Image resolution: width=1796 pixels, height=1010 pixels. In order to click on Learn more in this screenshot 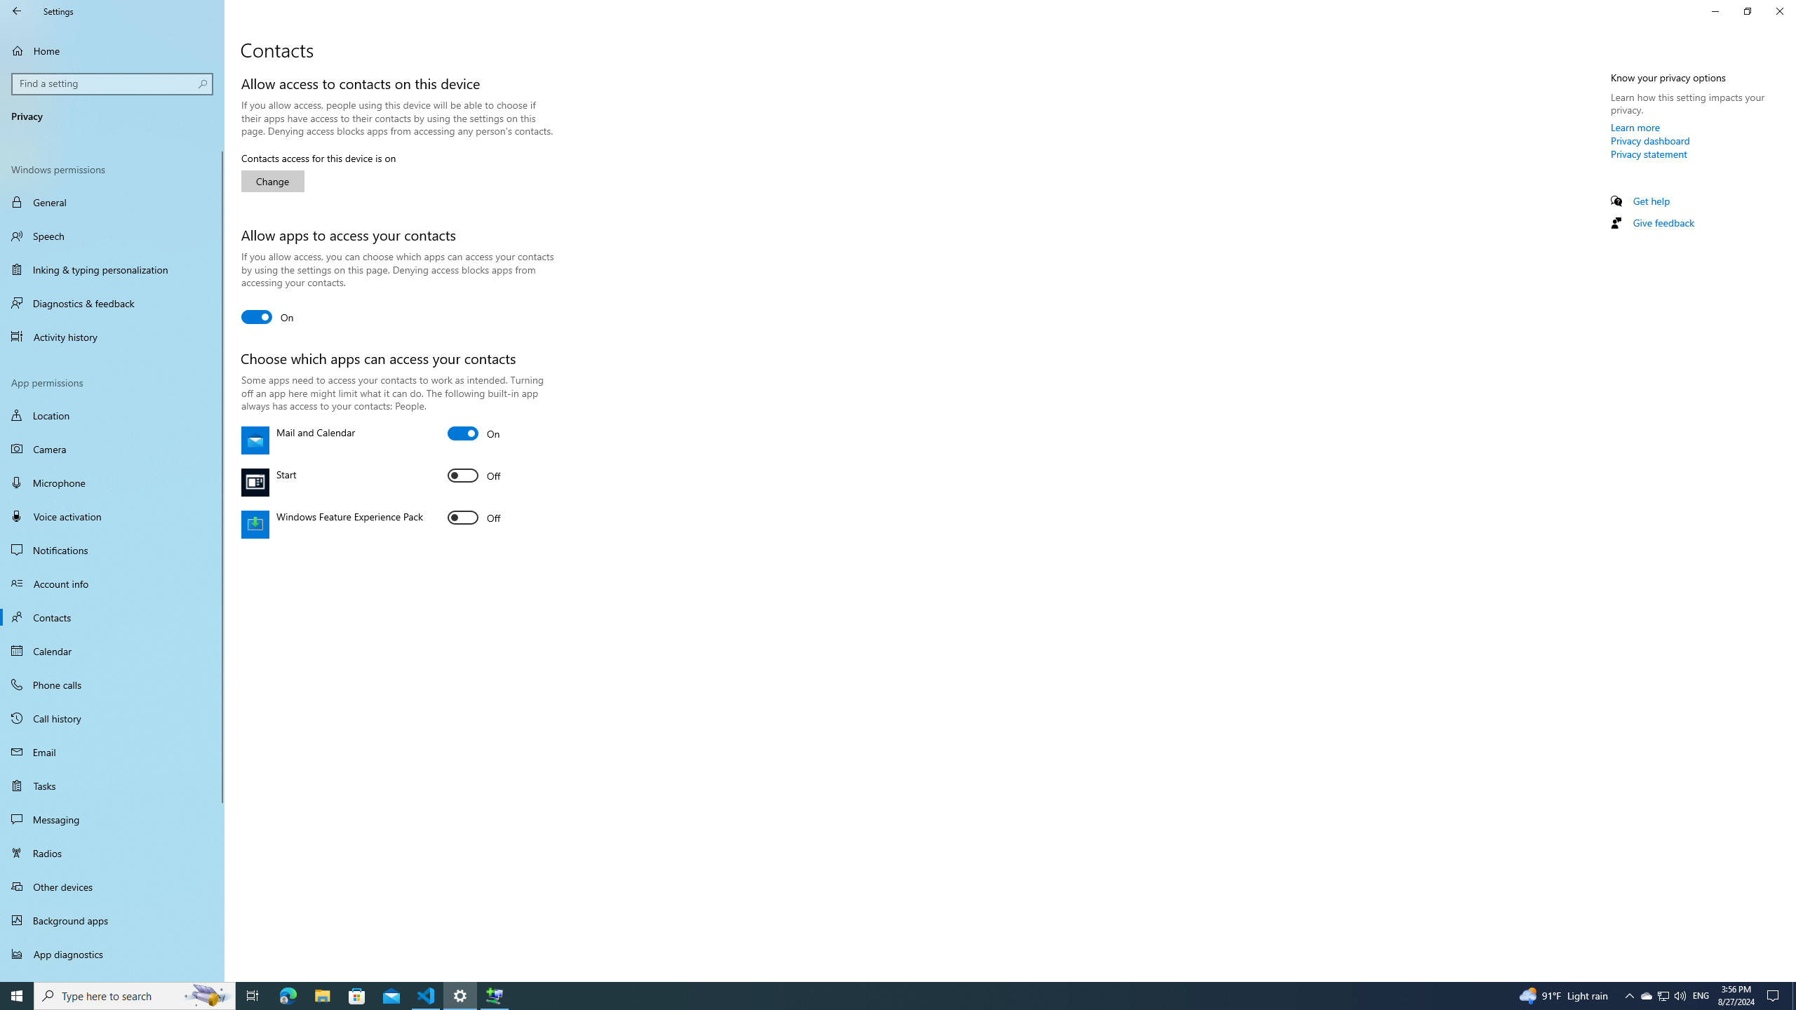, I will do `click(112, 819)`.